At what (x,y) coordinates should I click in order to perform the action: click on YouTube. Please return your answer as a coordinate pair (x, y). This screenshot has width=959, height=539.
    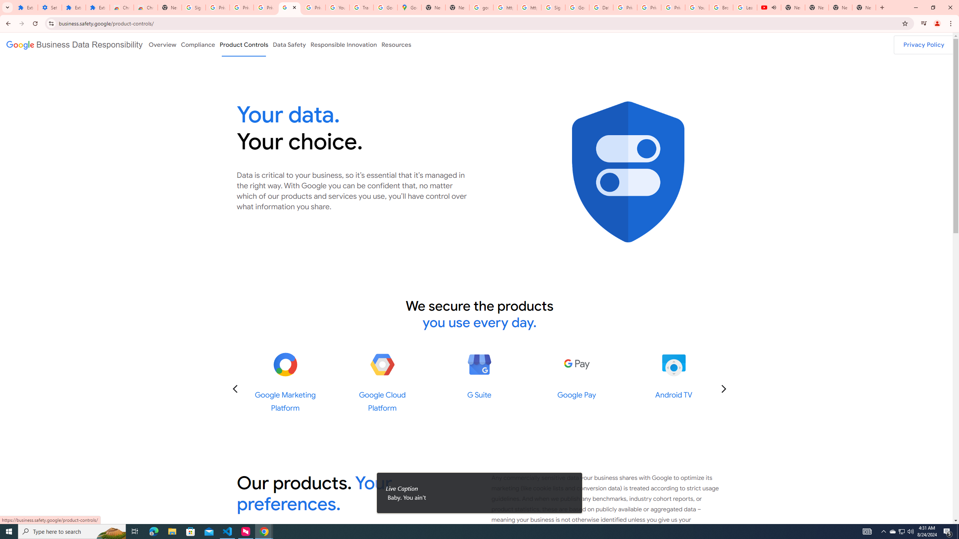
    Looking at the image, I should click on (338, 7).